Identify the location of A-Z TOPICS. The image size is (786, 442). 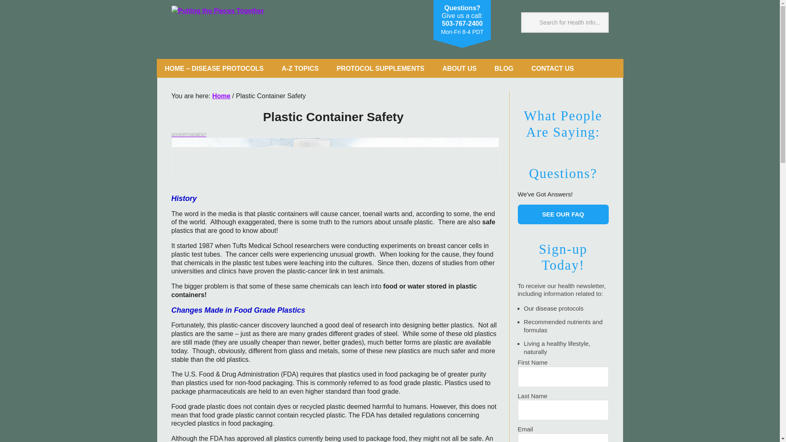
(300, 68).